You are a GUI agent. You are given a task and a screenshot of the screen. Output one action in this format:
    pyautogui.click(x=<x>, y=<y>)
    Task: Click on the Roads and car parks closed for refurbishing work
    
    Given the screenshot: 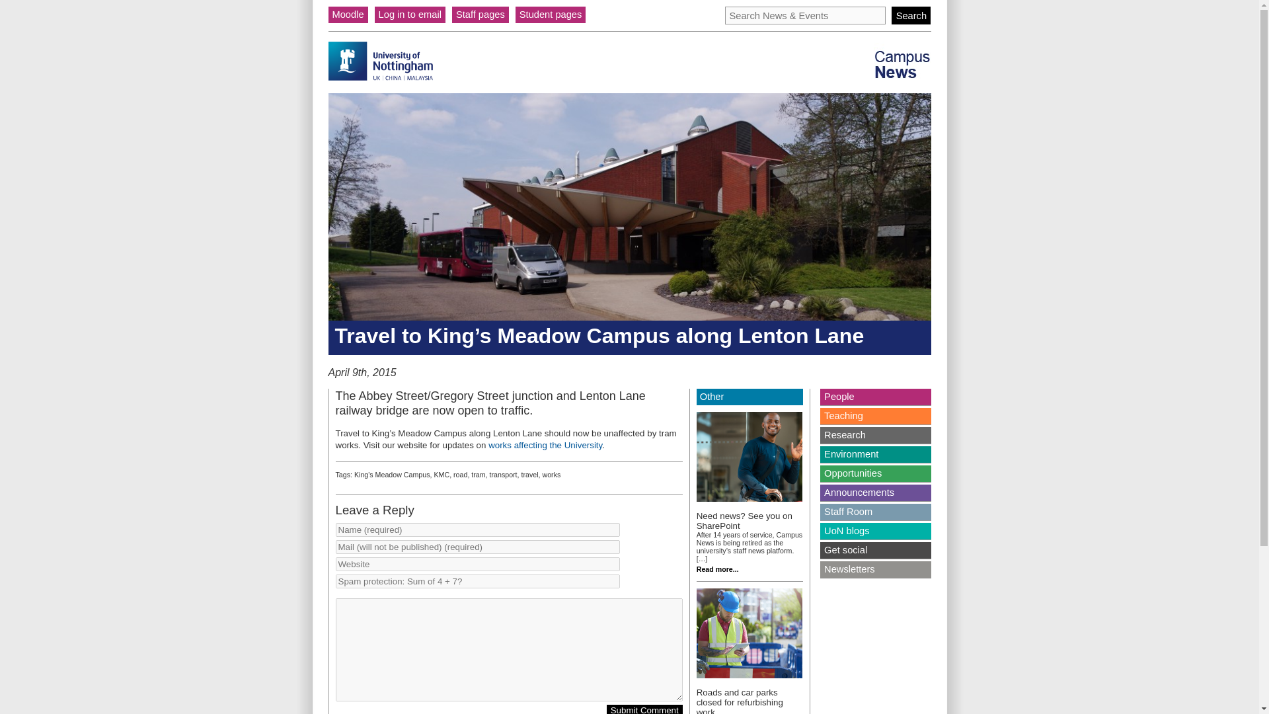 What is the action you would take?
    pyautogui.click(x=740, y=701)
    